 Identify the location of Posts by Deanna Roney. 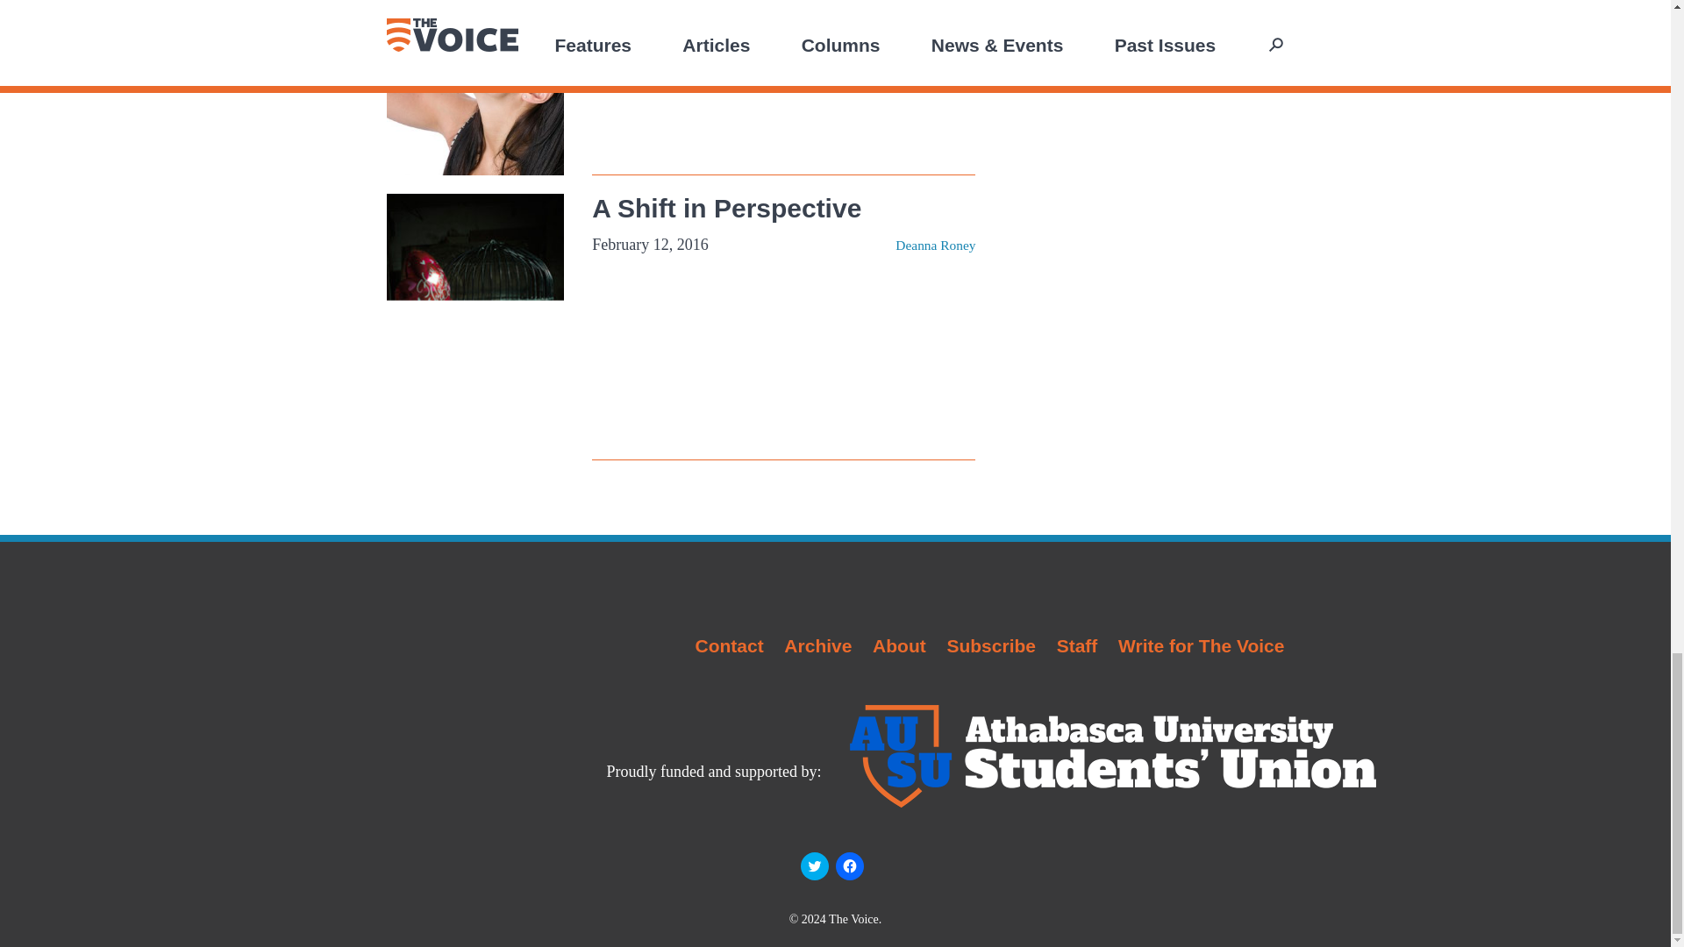
(935, 246).